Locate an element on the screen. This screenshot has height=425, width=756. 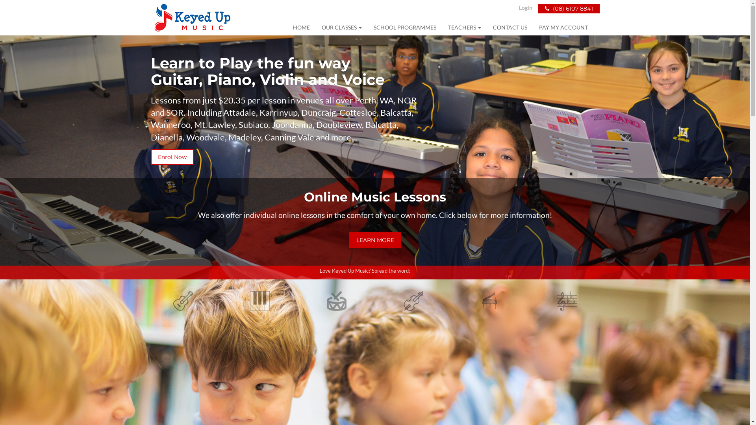
LEARN MORE is located at coordinates (375, 240).